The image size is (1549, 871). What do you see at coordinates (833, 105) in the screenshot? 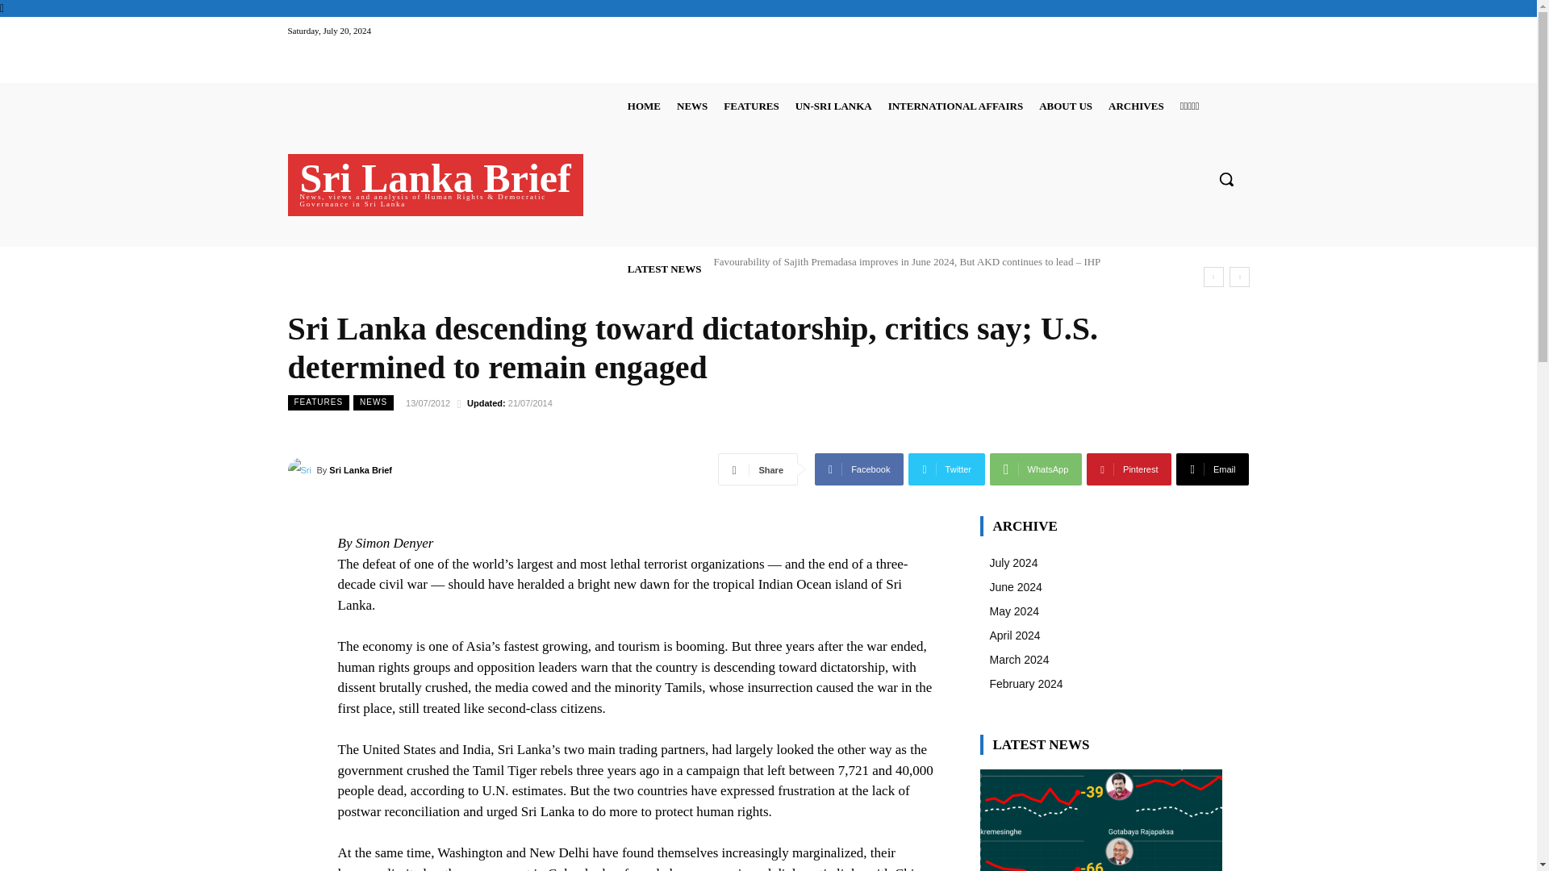
I see `UN-SRI LANKA` at bounding box center [833, 105].